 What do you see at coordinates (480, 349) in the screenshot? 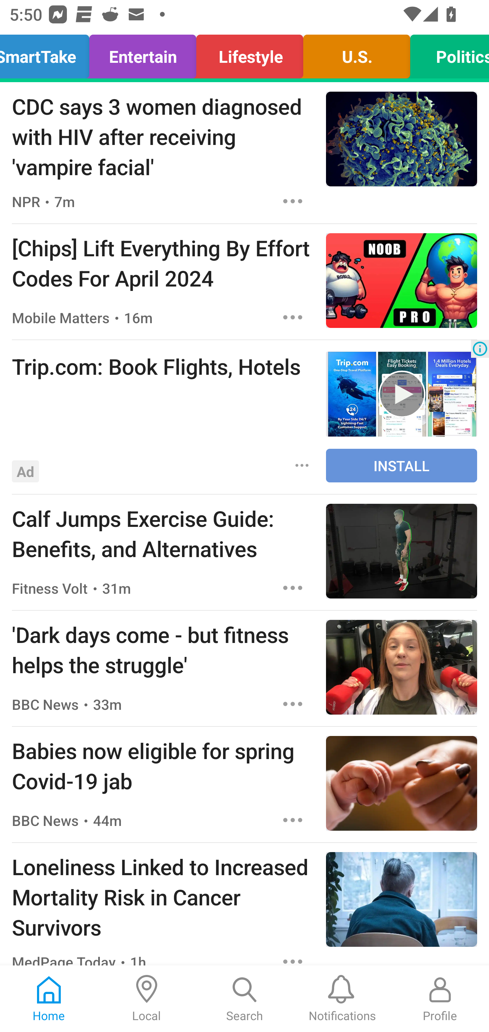
I see `Ad Choices Icon` at bounding box center [480, 349].